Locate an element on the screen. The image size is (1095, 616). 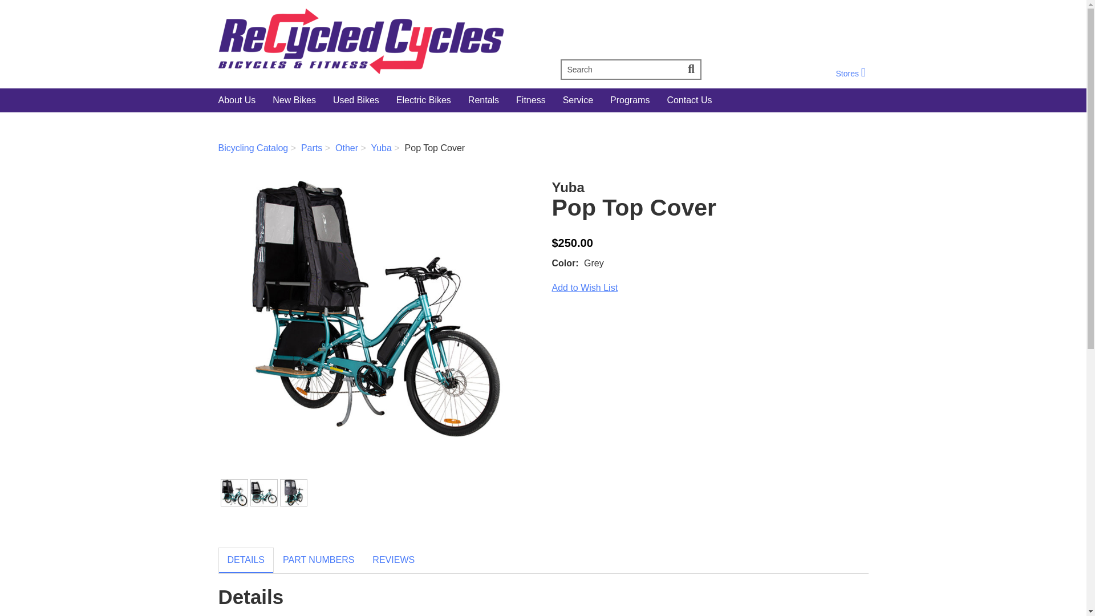
Recycled Cycles Bicycles and Fitness Home Page is located at coordinates (246, 560).